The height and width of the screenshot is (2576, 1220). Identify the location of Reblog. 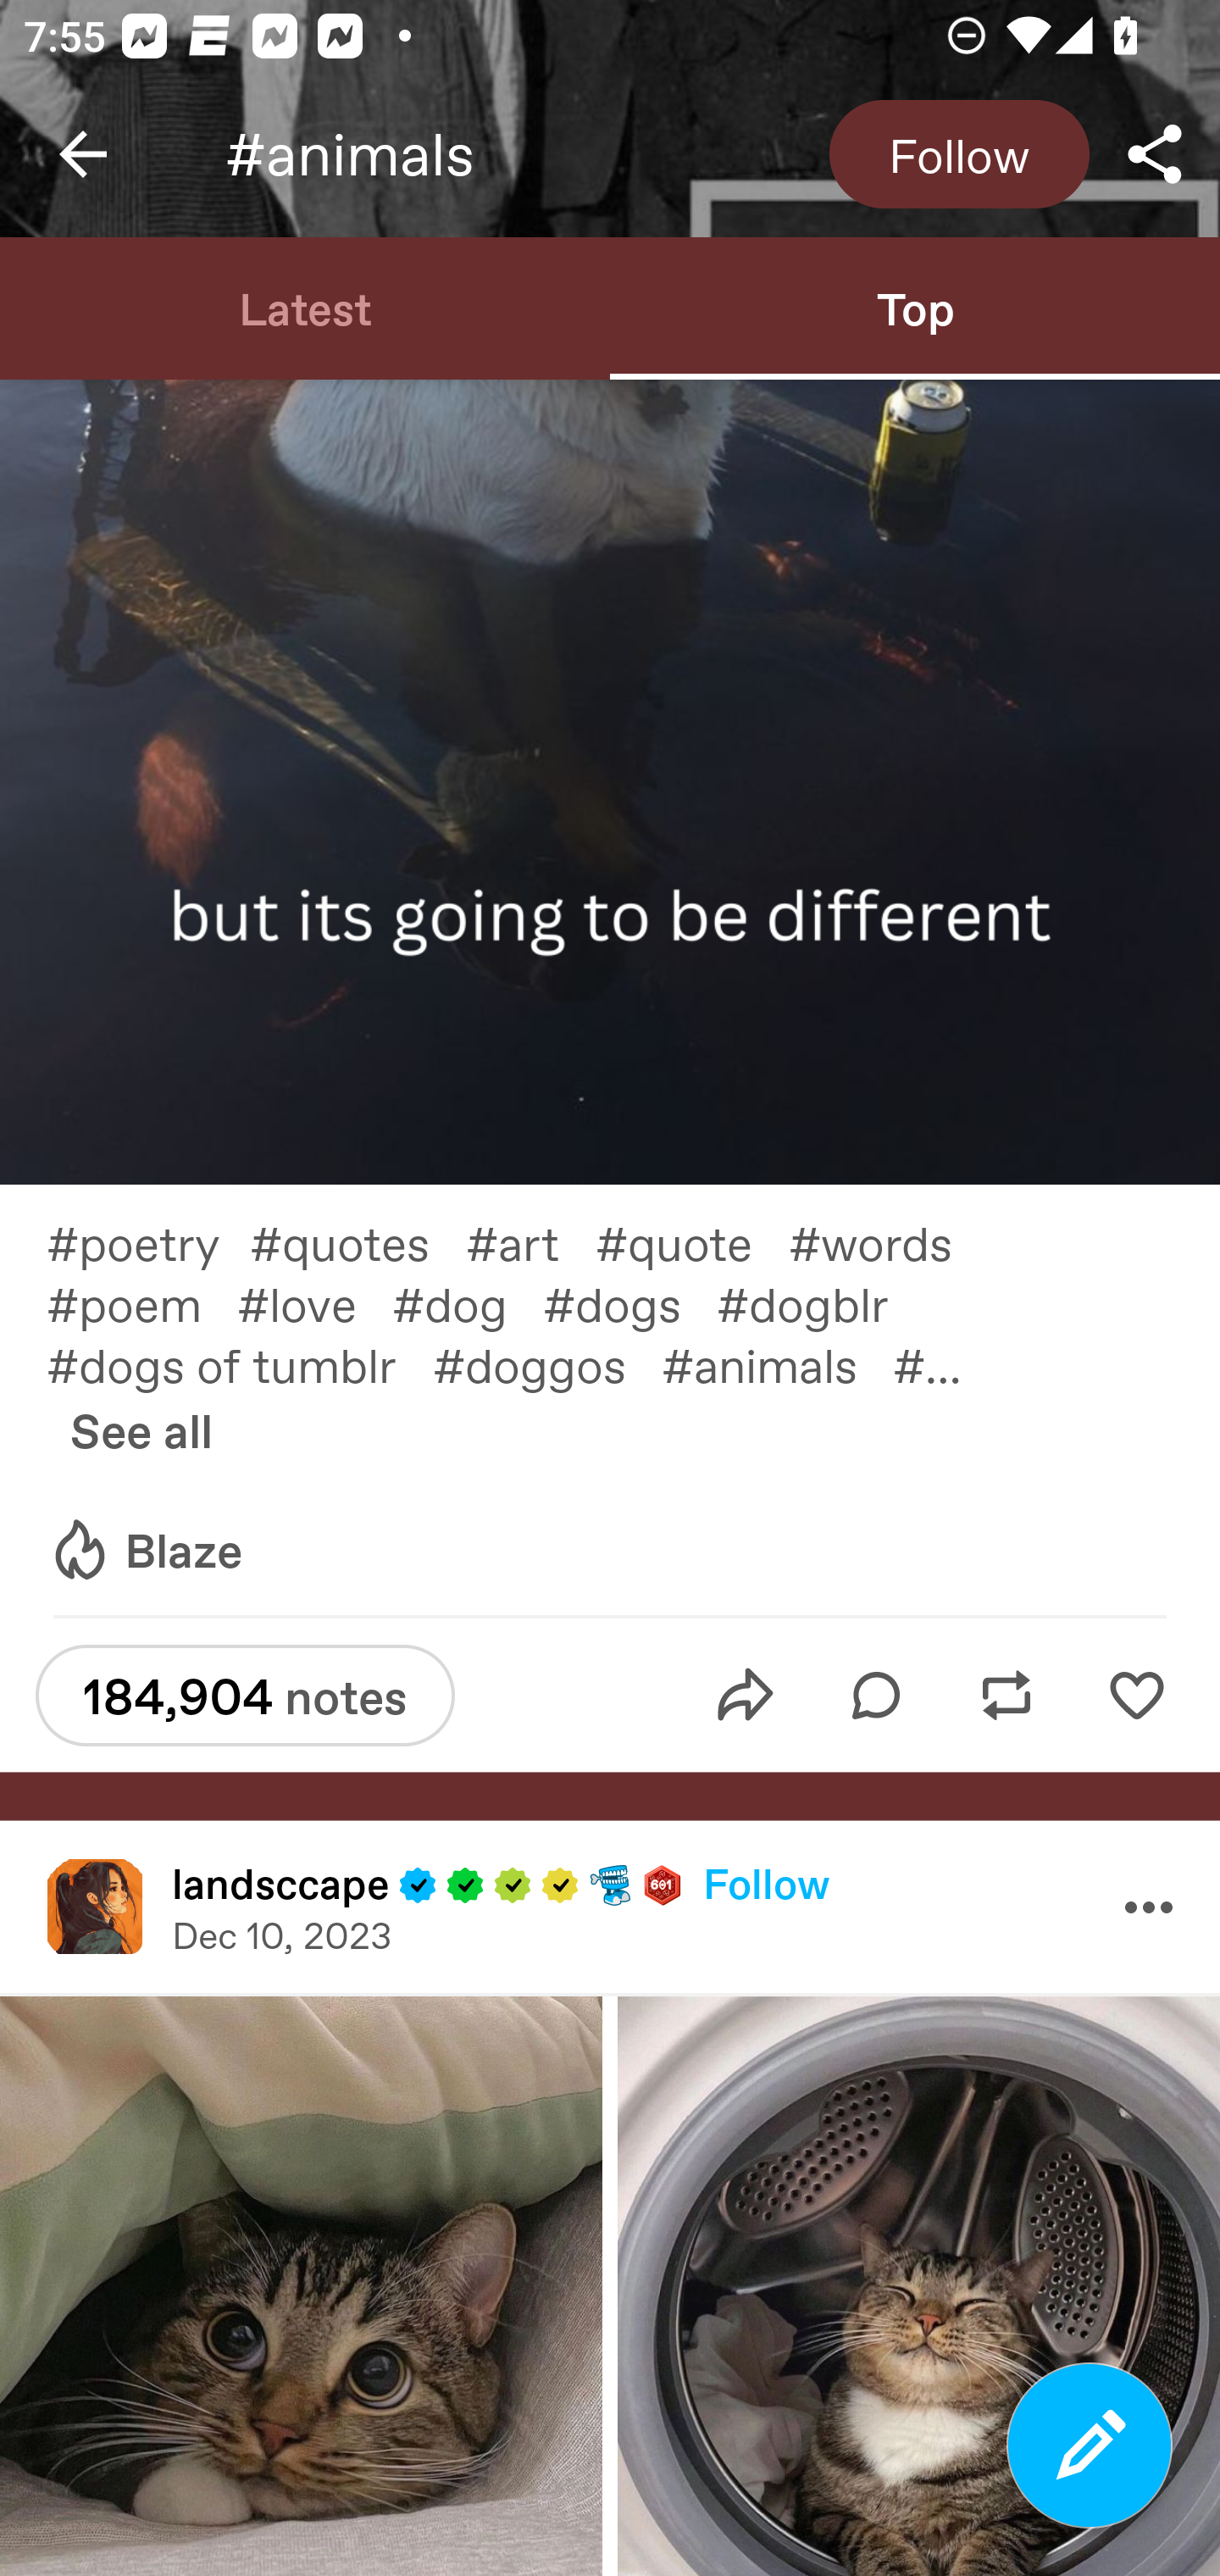
(1006, 1695).